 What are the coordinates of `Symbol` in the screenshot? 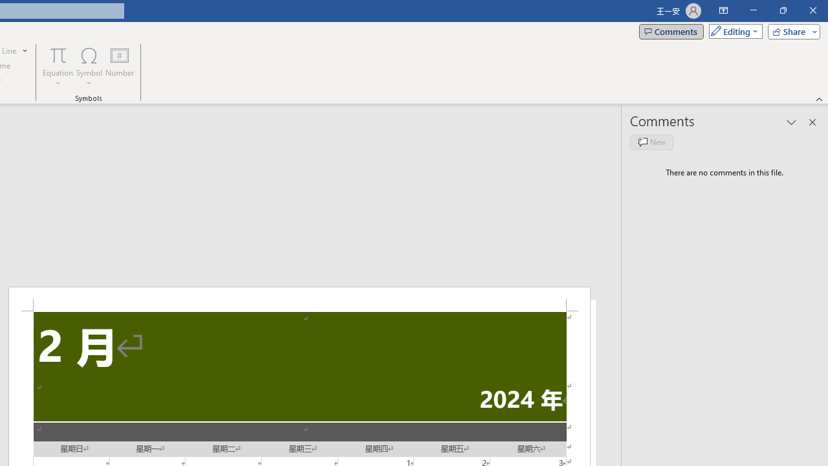 It's located at (89, 66).